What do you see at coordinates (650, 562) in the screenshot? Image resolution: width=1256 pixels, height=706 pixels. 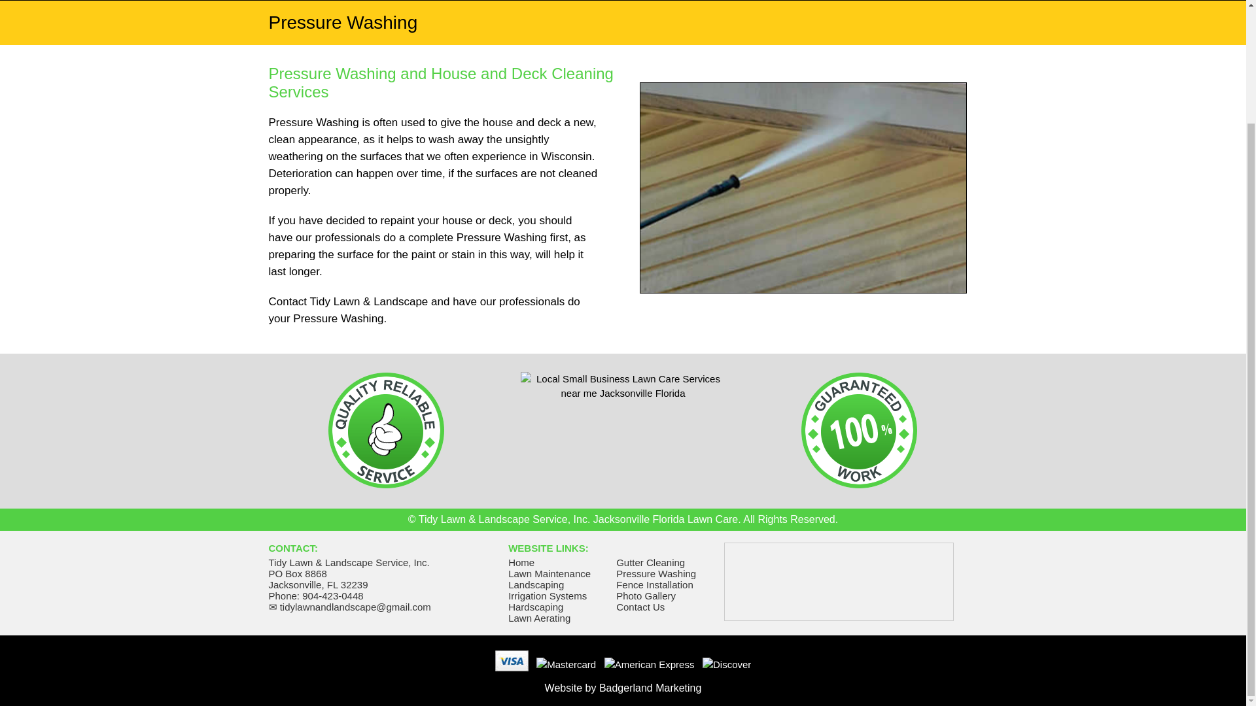 I see `Gutter Cleaning` at bounding box center [650, 562].